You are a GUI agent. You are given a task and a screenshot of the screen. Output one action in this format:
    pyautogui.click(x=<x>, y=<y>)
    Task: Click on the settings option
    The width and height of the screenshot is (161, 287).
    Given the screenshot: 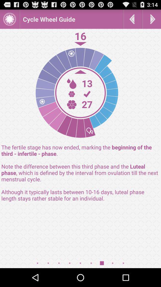 What is the action you would take?
    pyautogui.click(x=10, y=19)
    